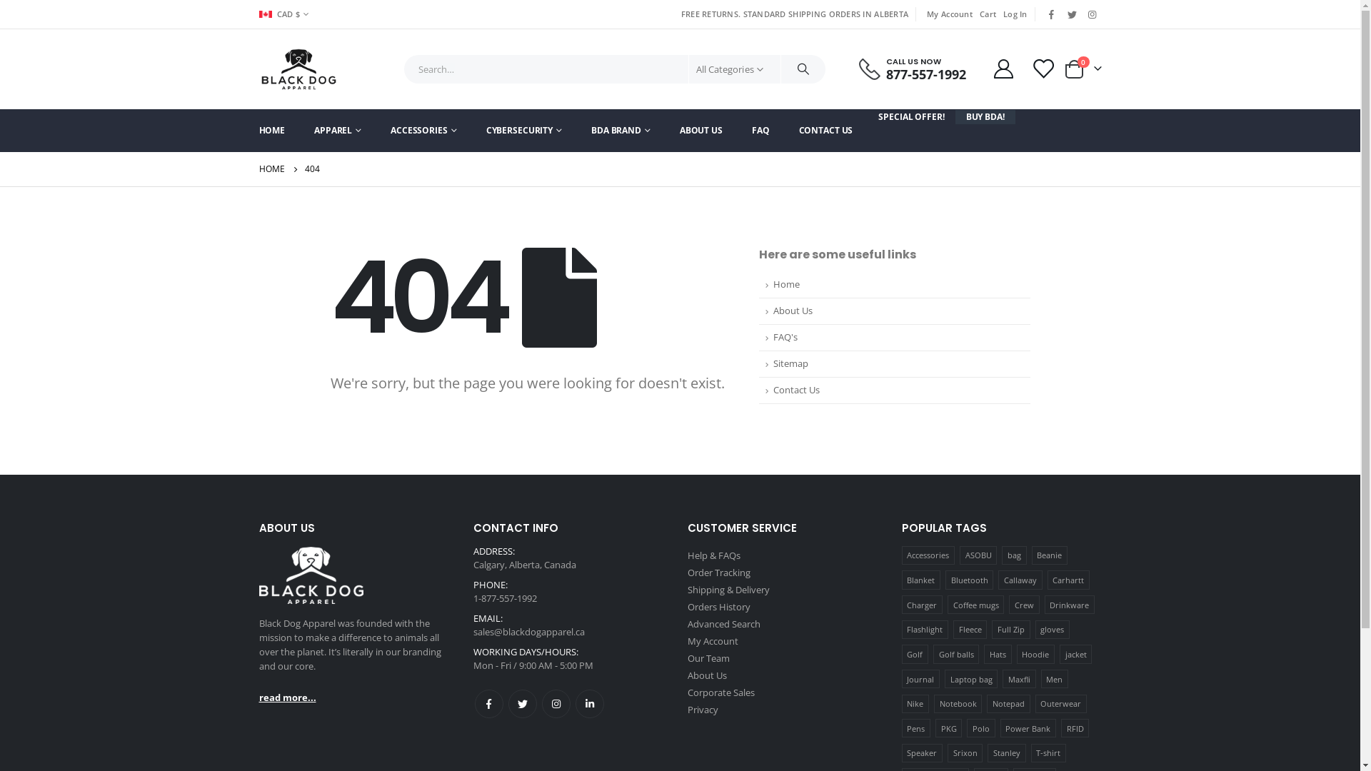  Describe the element at coordinates (965, 753) in the screenshot. I see `Srixon` at that location.